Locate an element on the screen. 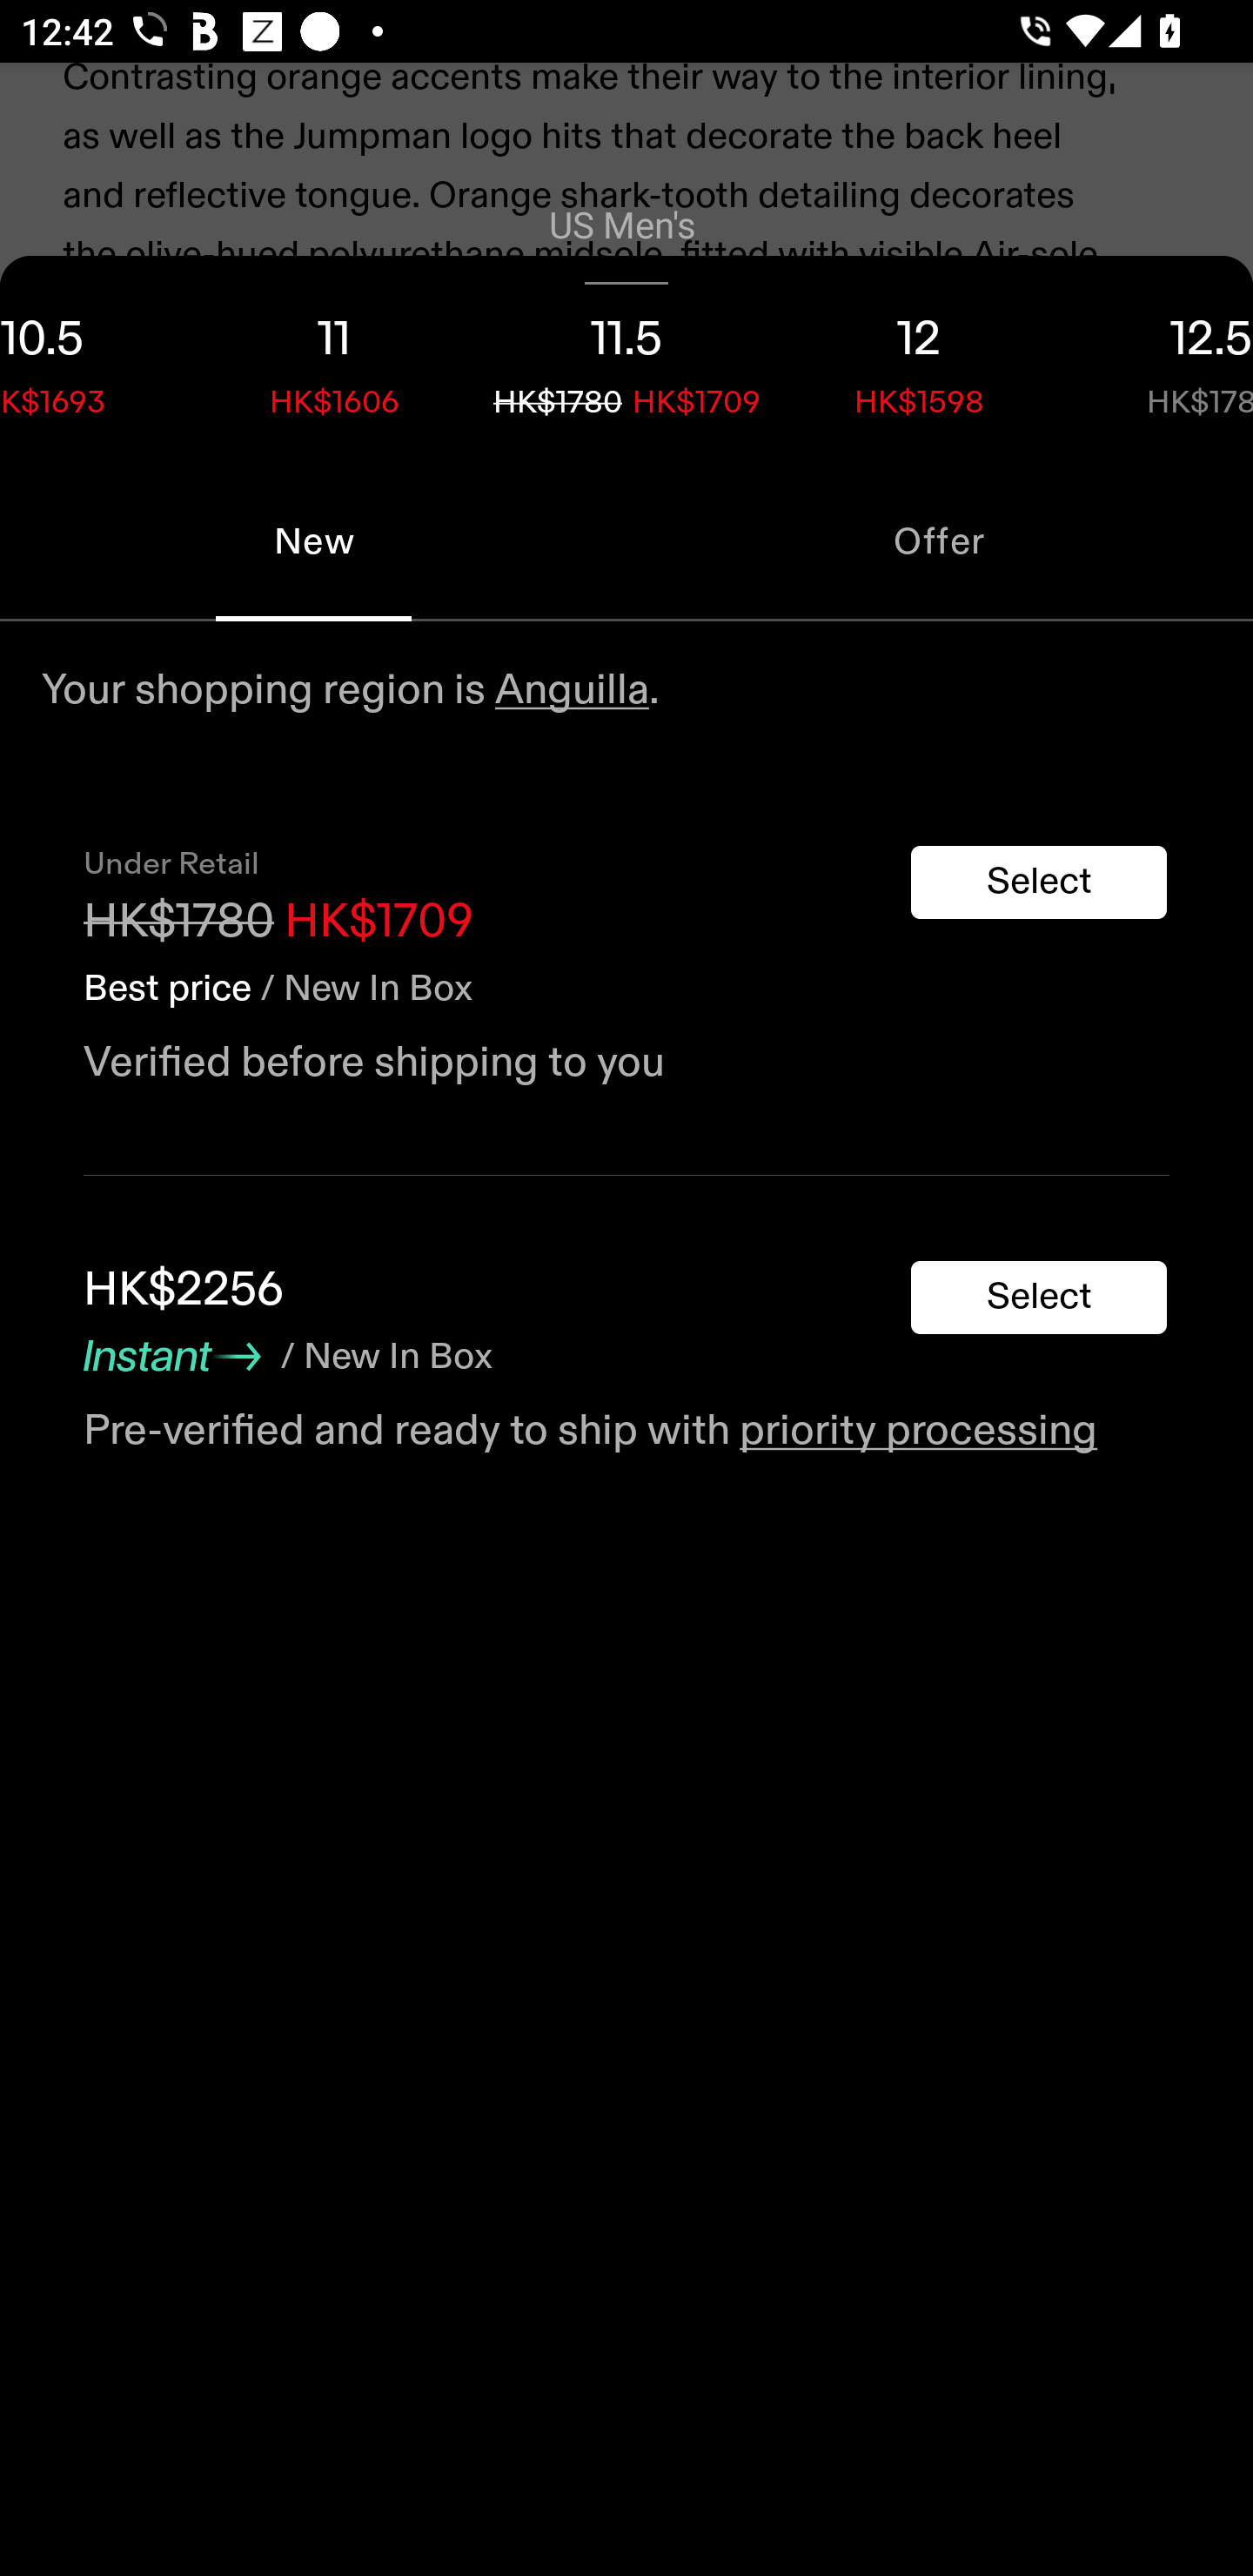 This screenshot has width=1253, height=2576. 11 HK$1606 is located at coordinates (334, 359).